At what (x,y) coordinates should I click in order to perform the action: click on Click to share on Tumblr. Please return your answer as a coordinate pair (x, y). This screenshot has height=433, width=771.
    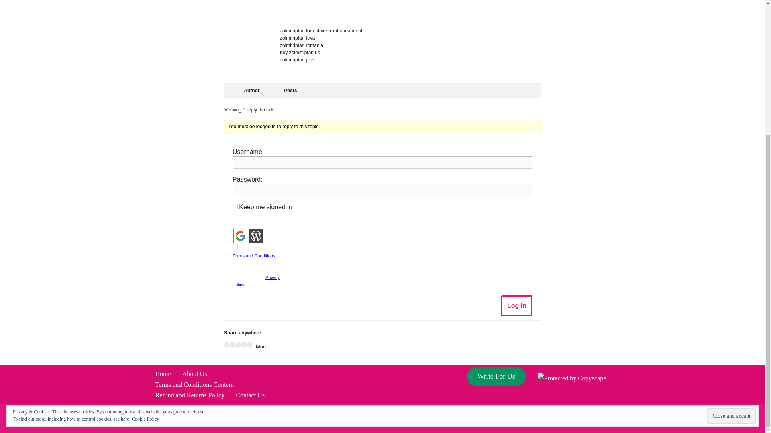
    Looking at the image, I should click on (243, 345).